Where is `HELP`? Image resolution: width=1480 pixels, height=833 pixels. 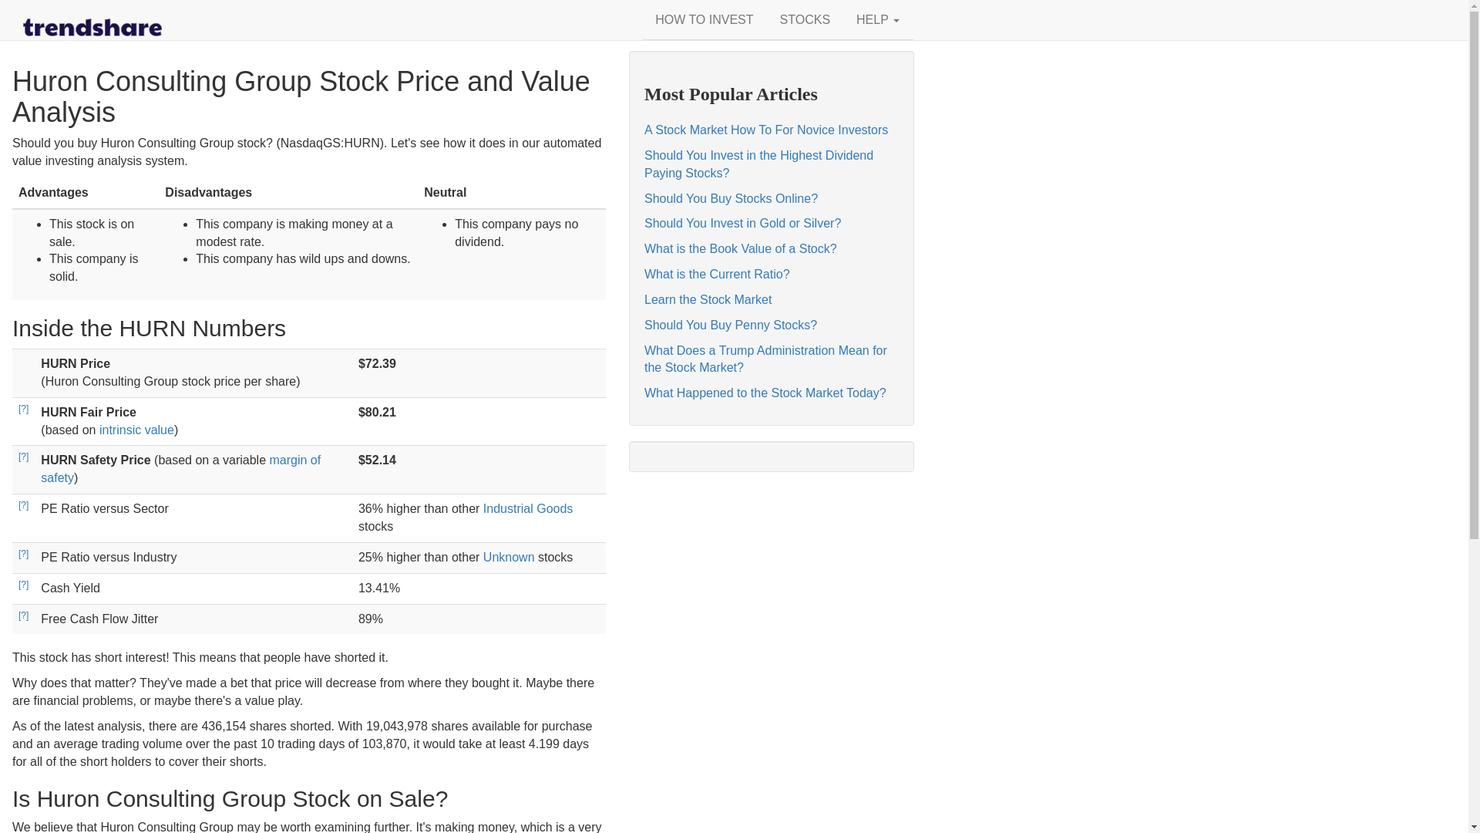 HELP is located at coordinates (877, 20).